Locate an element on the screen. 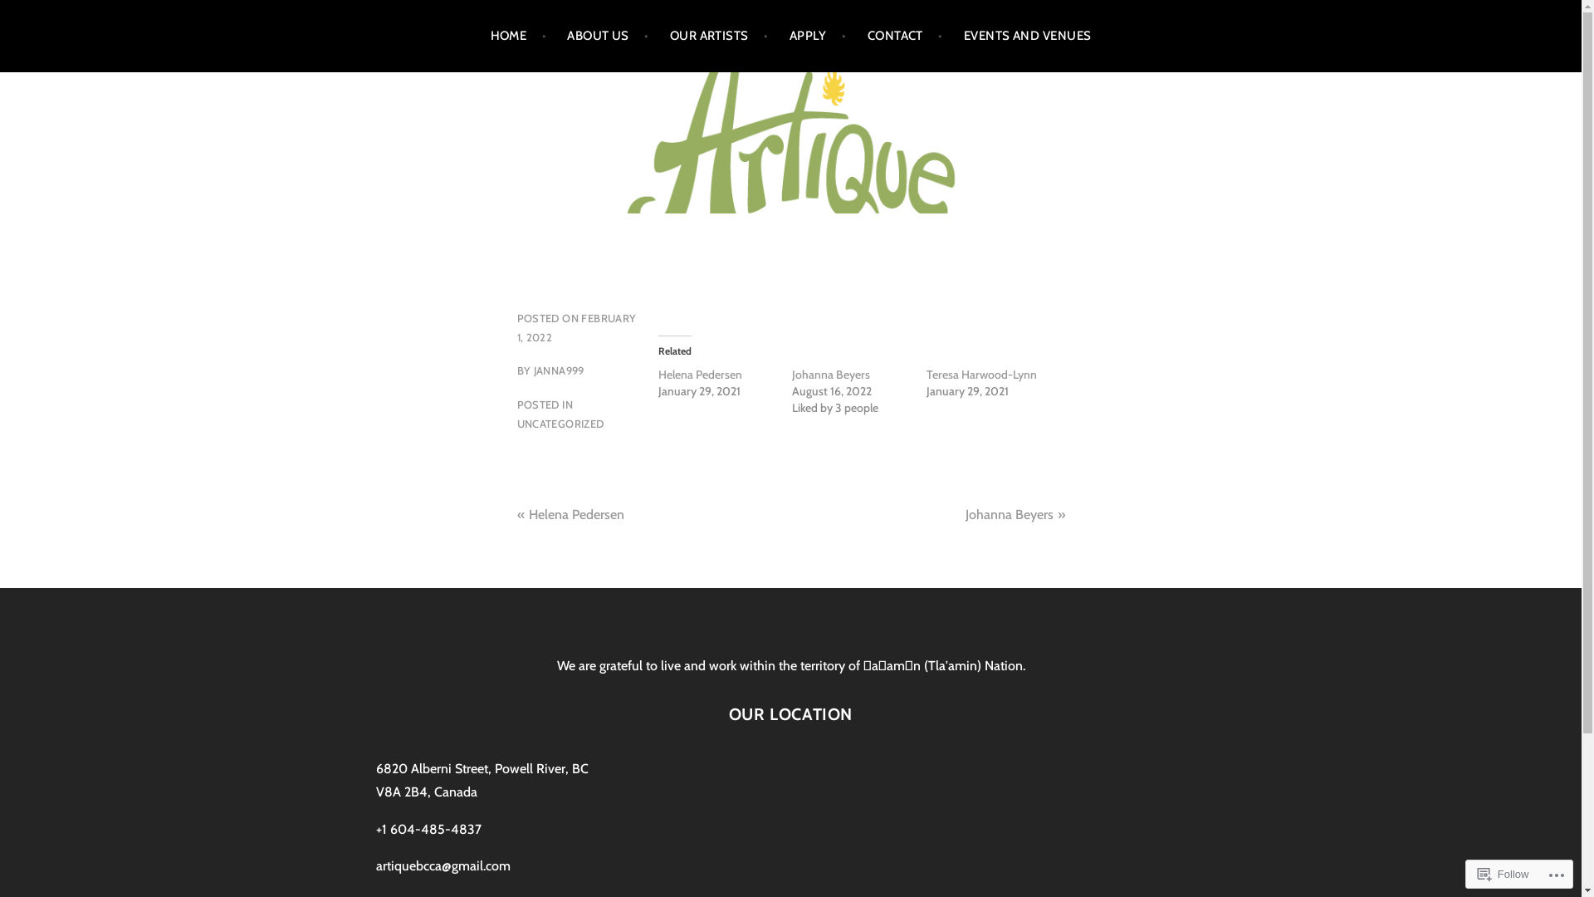 The image size is (1594, 897). Teresa Harwood-Lynn is located at coordinates (981, 375).